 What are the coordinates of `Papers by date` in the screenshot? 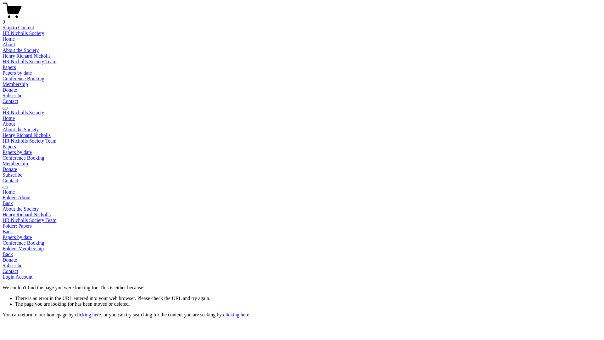 It's located at (302, 237).